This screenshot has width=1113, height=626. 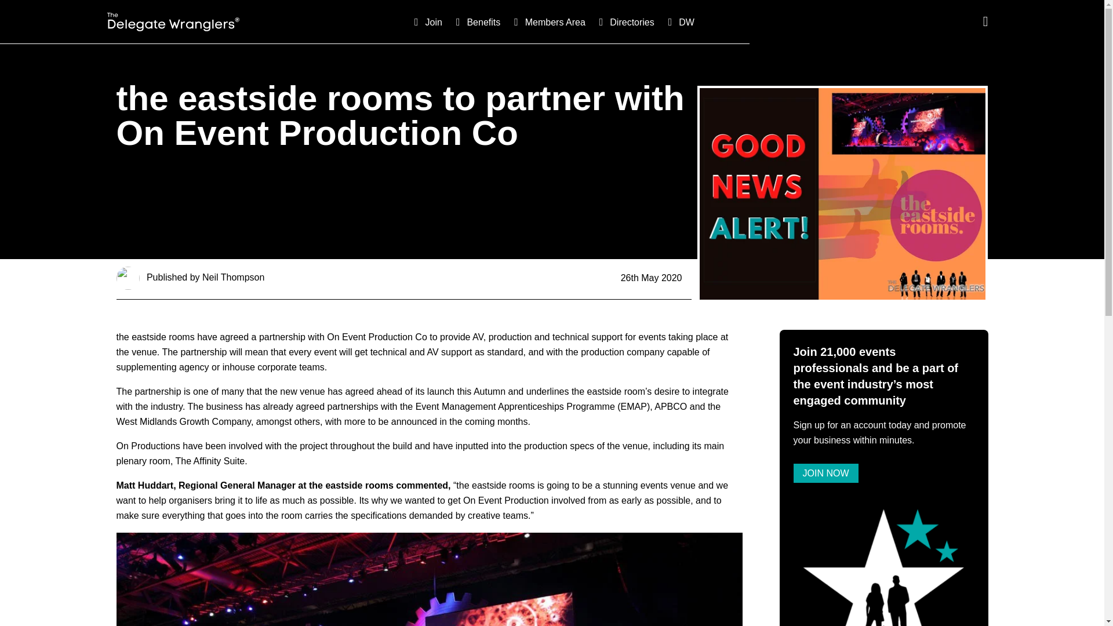 I want to click on Directories, so click(x=624, y=21).